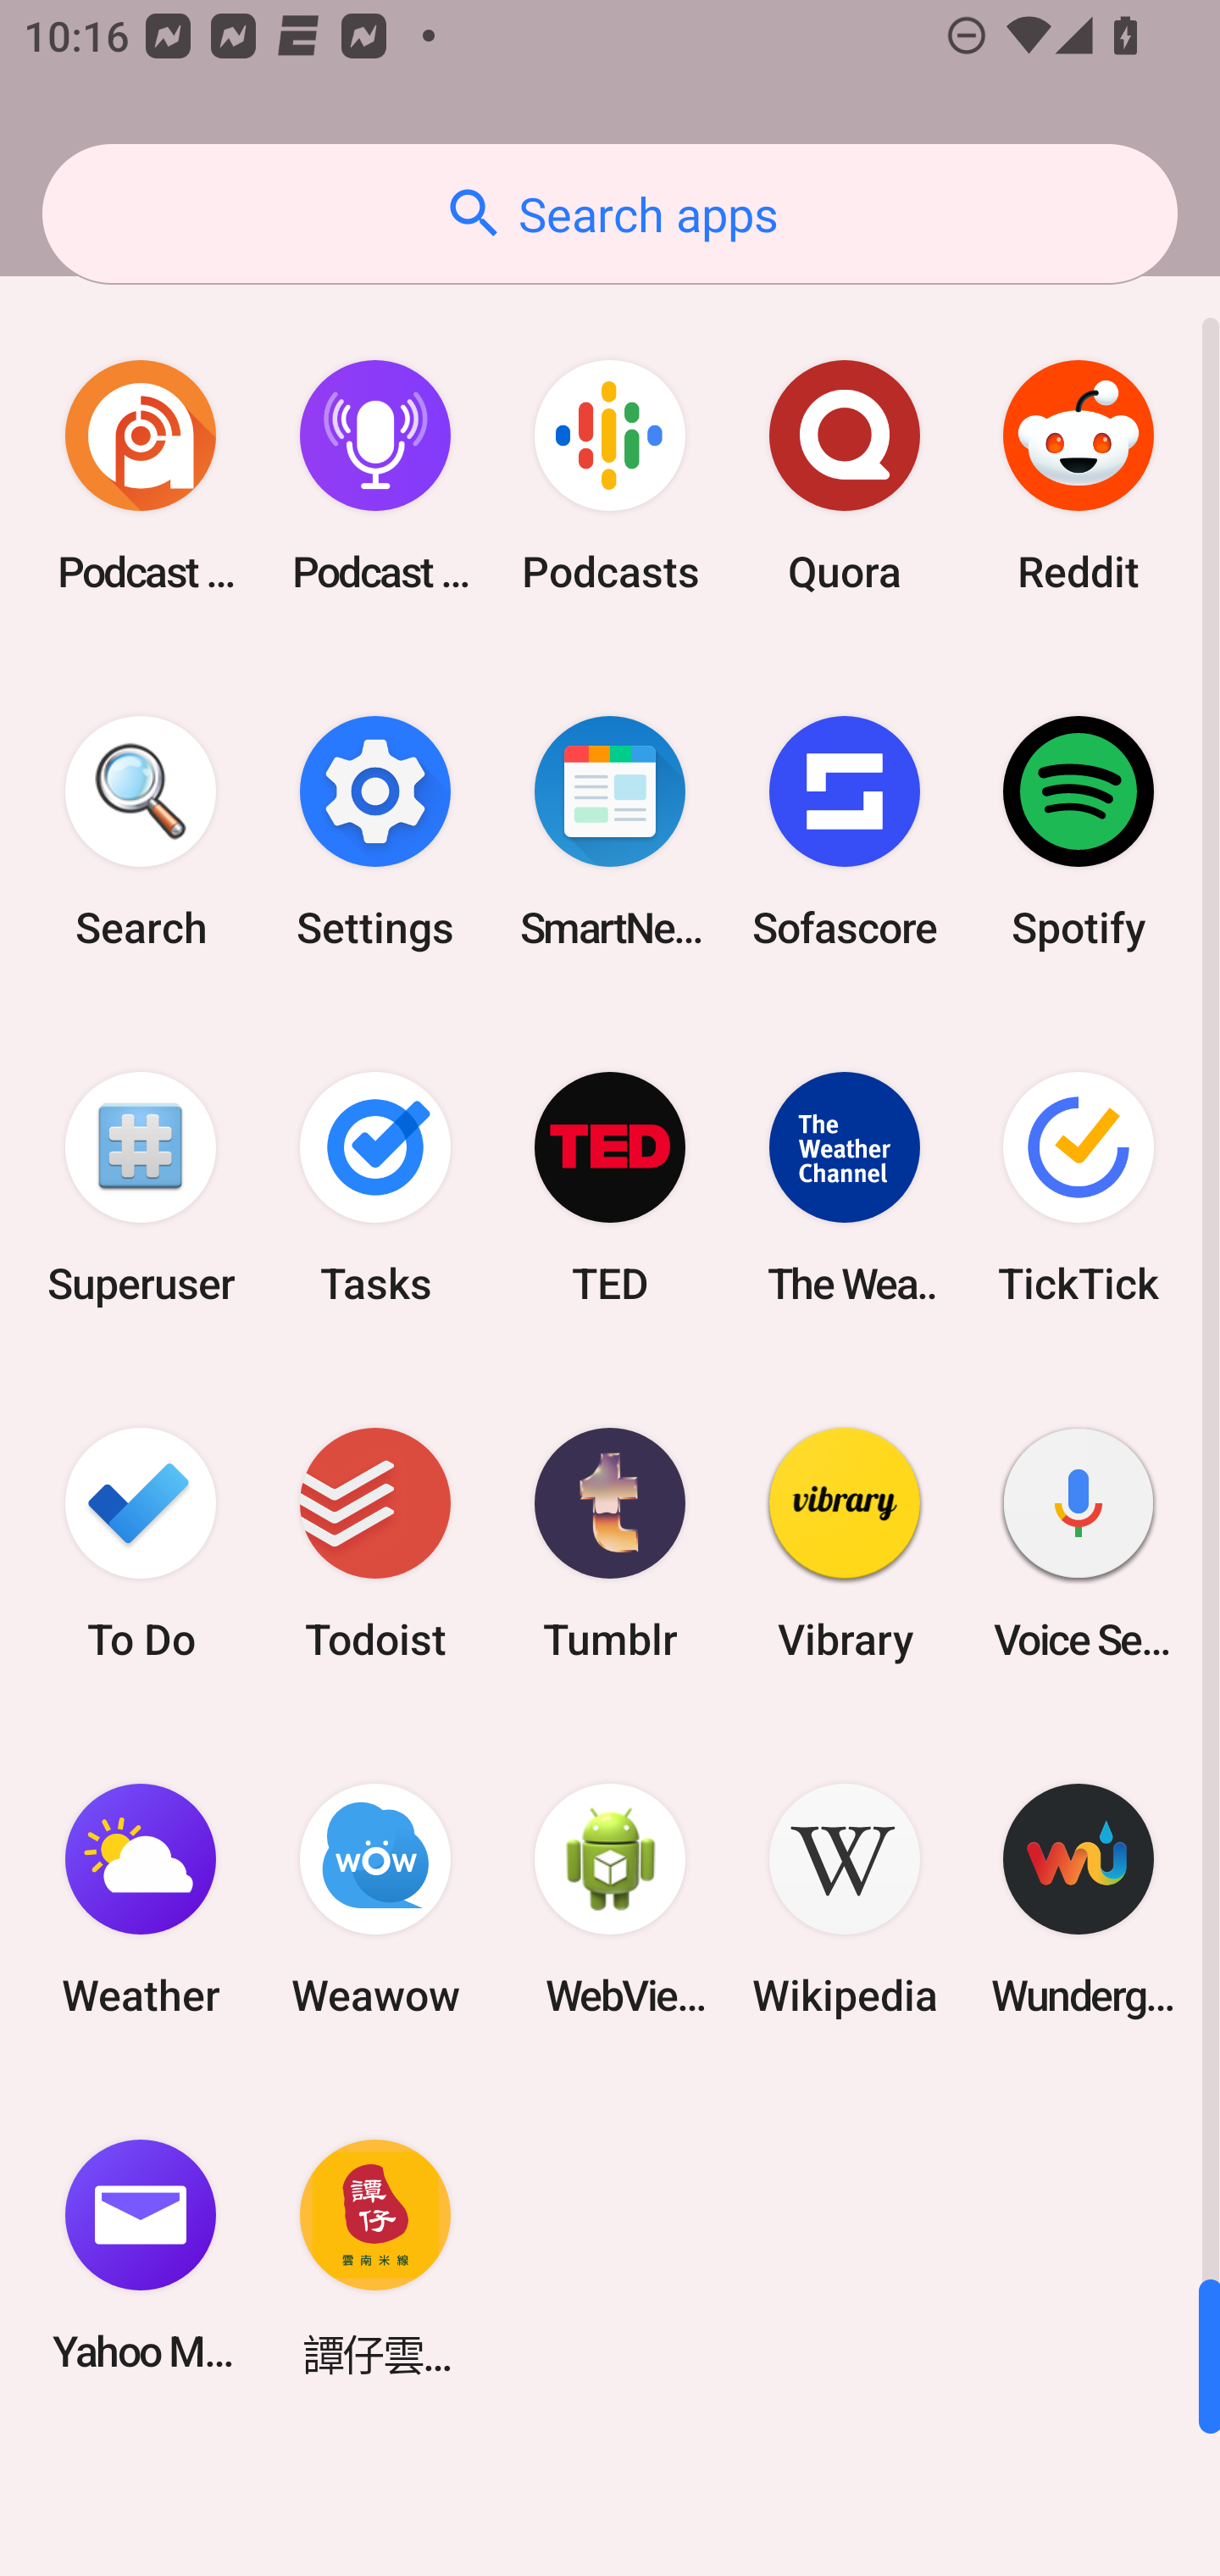 This screenshot has height=2576, width=1220. What do you see at coordinates (375, 2256) in the screenshot?
I see `譚仔雲南米線` at bounding box center [375, 2256].